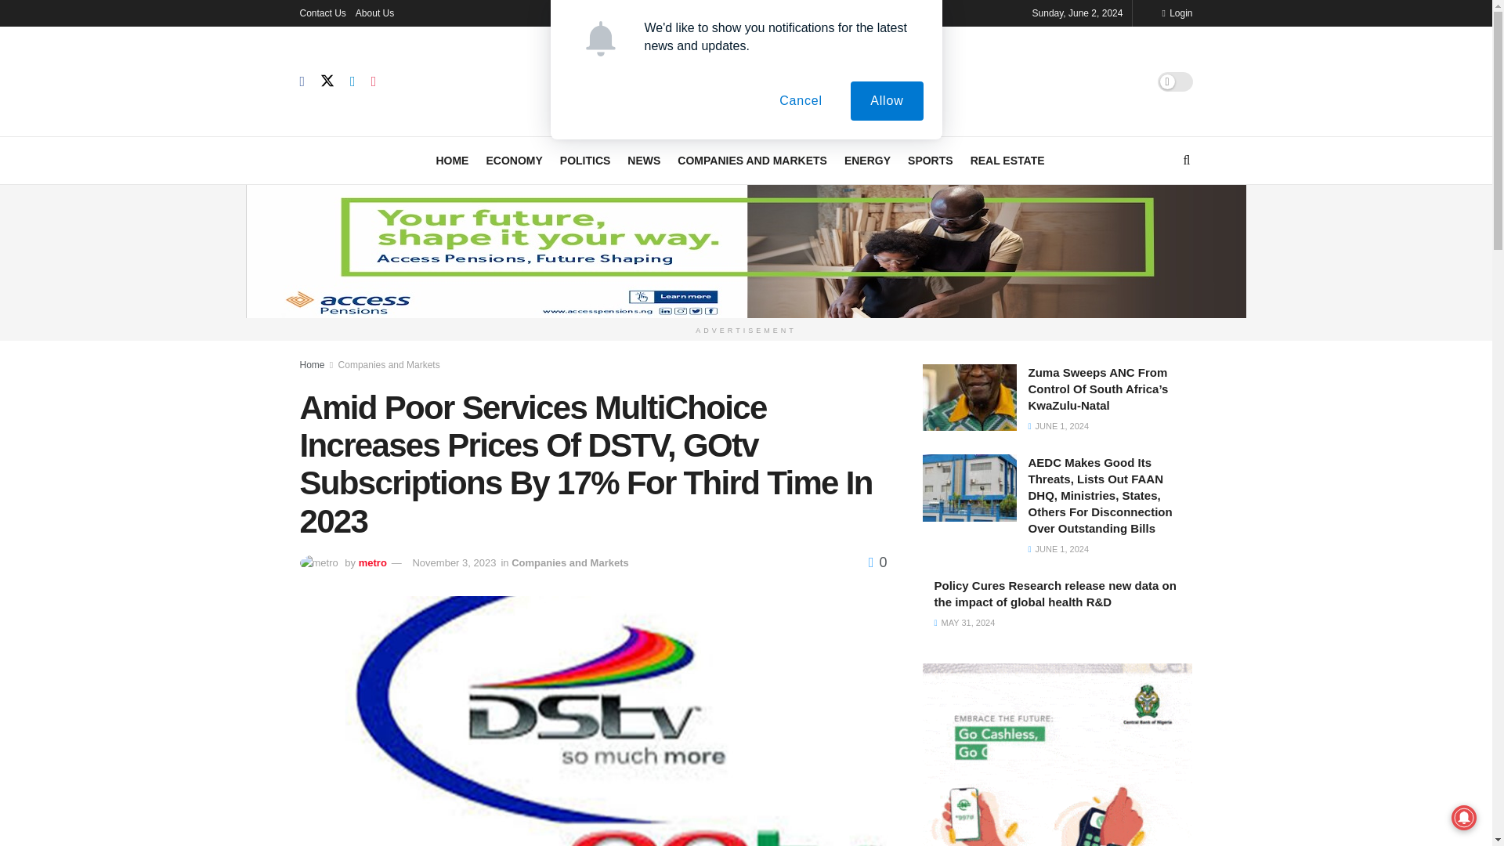 The height and width of the screenshot is (846, 1504). What do you see at coordinates (312, 363) in the screenshot?
I see `Home` at bounding box center [312, 363].